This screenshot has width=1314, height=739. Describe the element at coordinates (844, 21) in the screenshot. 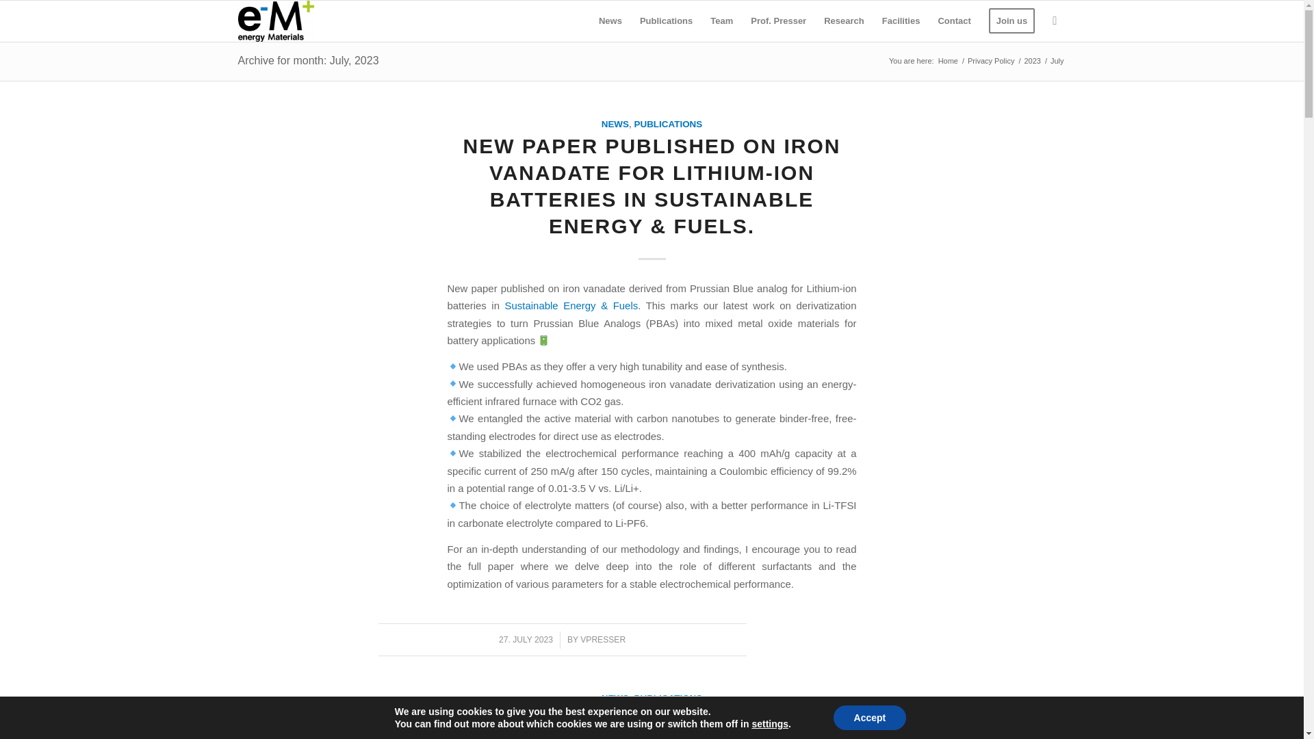

I see `Research` at that location.